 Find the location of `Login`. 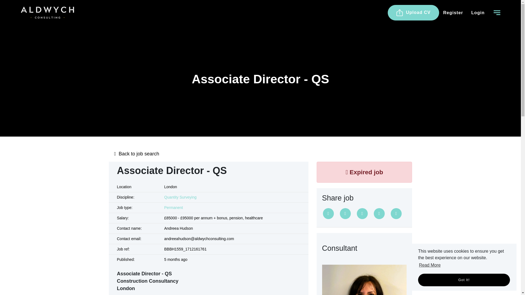

Login is located at coordinates (478, 13).